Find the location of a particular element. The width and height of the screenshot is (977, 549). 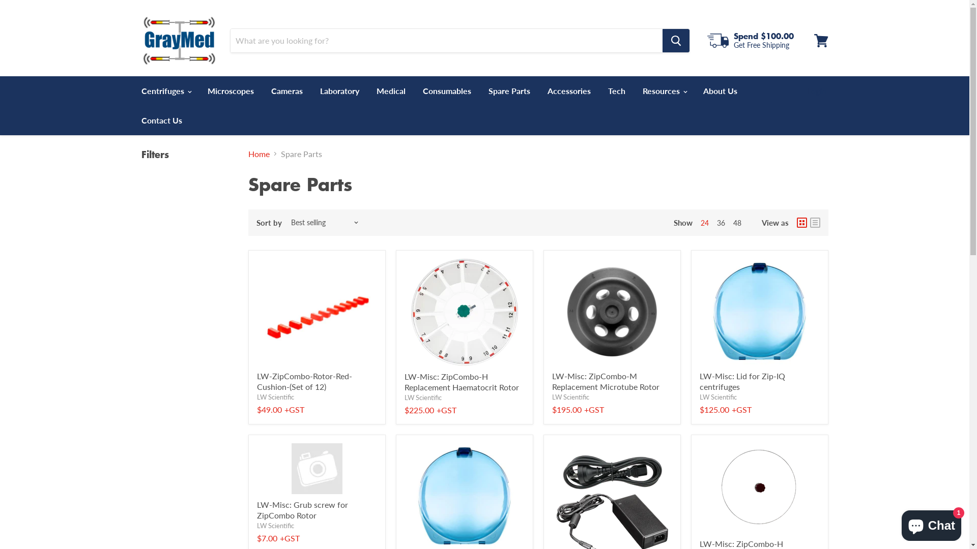

Contact Us is located at coordinates (161, 120).